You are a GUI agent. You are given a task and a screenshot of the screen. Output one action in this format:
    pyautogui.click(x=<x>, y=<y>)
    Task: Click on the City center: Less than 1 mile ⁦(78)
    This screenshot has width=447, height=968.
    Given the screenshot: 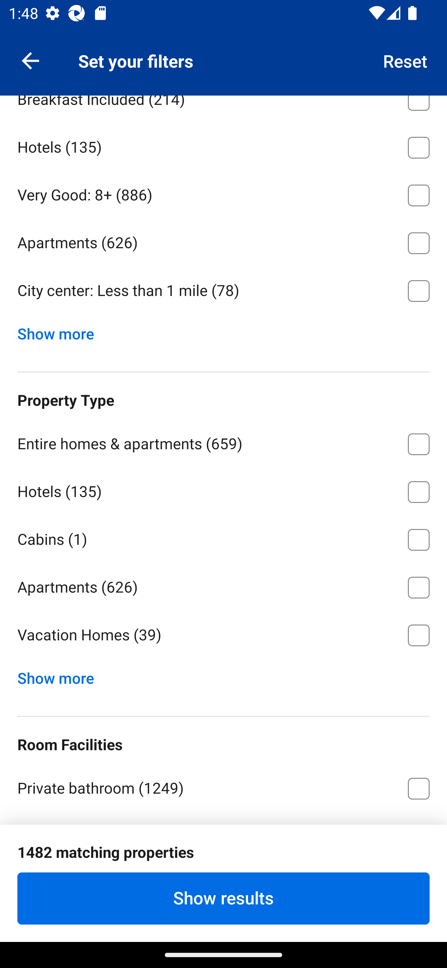 What is the action you would take?
    pyautogui.click(x=223, y=291)
    